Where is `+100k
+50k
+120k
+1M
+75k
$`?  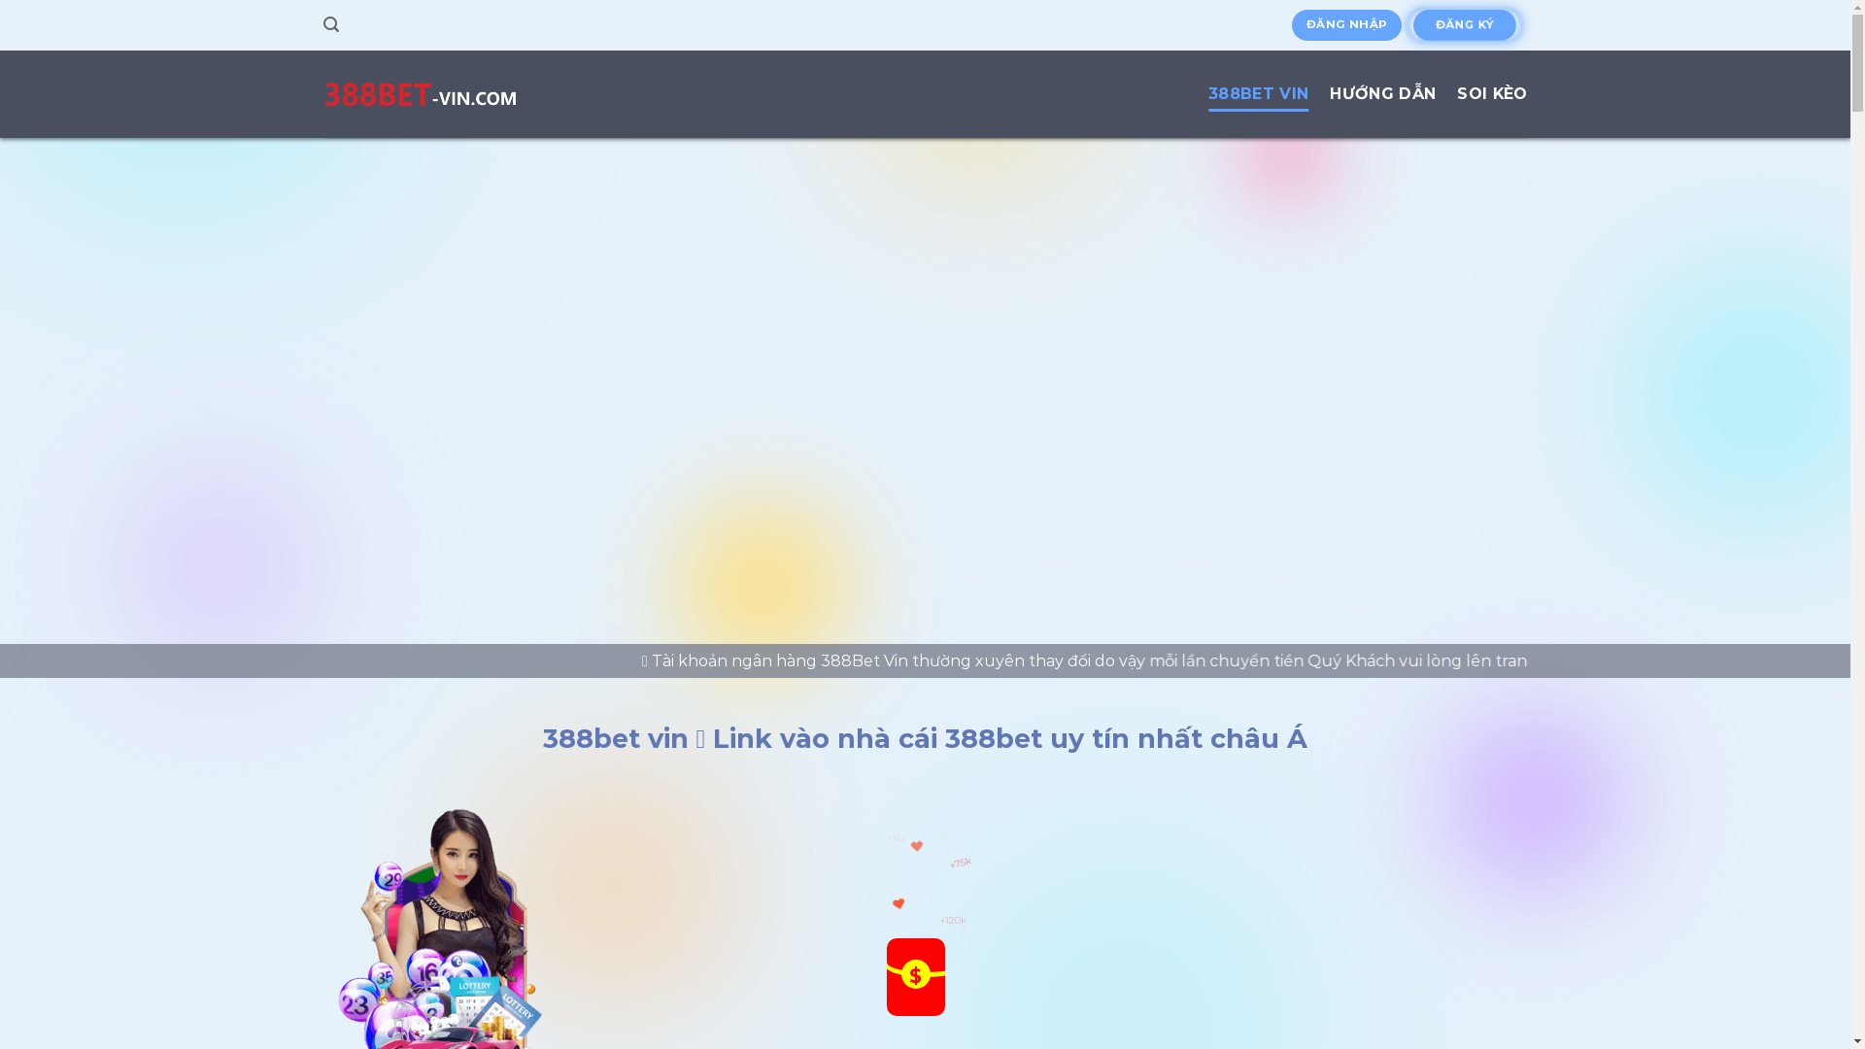 +100k
+50k
+120k
+1M
+75k
$ is located at coordinates (925, 957).